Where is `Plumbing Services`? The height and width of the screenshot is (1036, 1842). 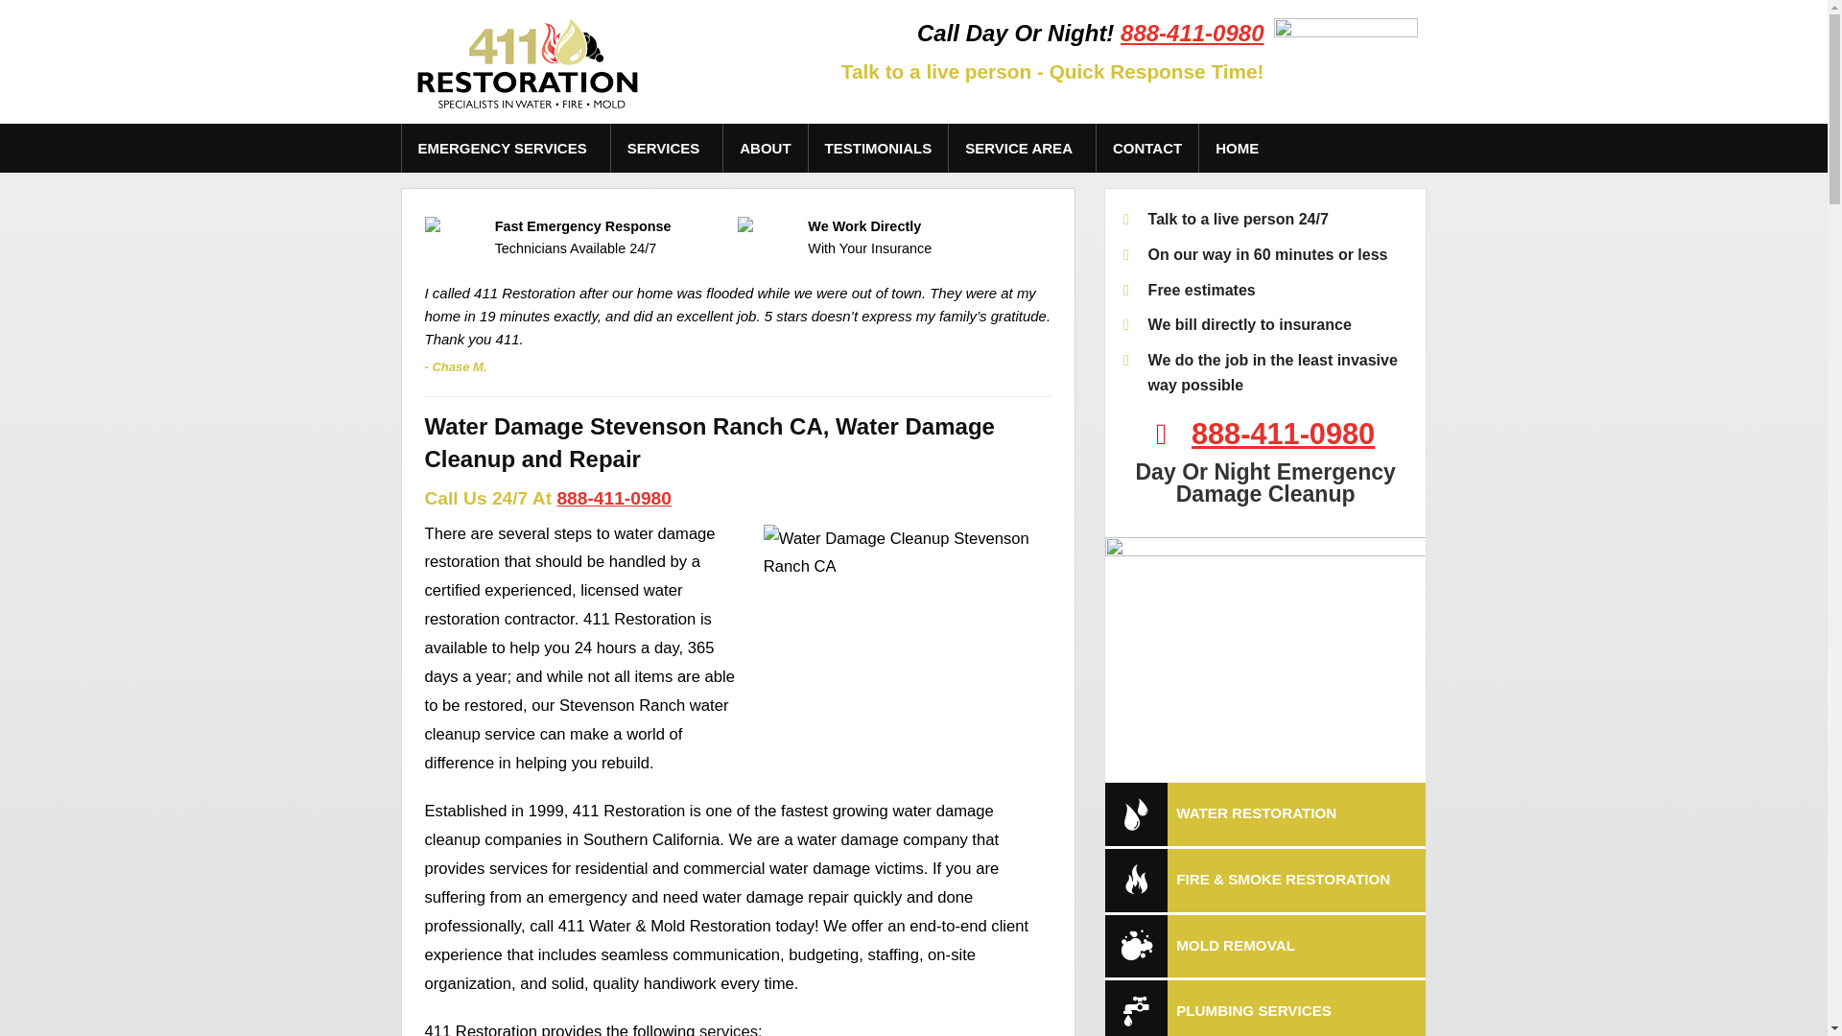 Plumbing Services is located at coordinates (668, 393).